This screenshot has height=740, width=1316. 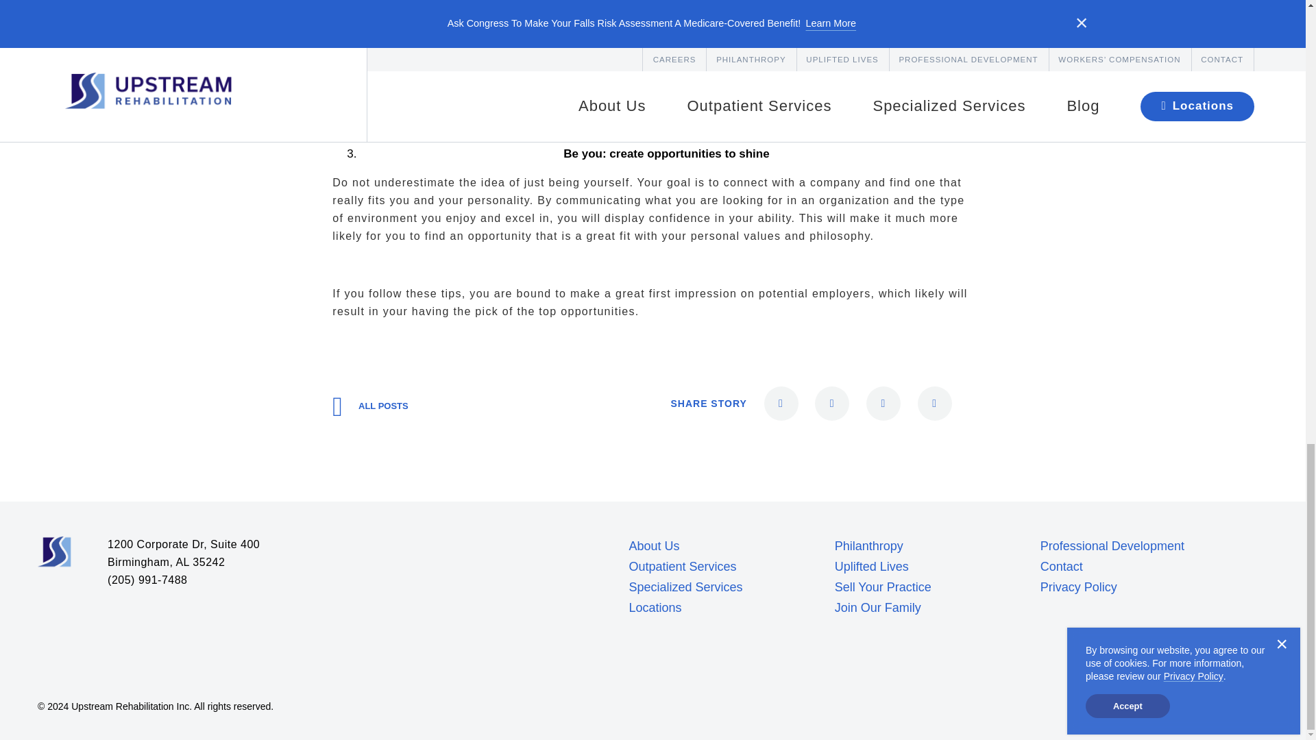 What do you see at coordinates (370, 406) in the screenshot?
I see `ALL POSTS` at bounding box center [370, 406].